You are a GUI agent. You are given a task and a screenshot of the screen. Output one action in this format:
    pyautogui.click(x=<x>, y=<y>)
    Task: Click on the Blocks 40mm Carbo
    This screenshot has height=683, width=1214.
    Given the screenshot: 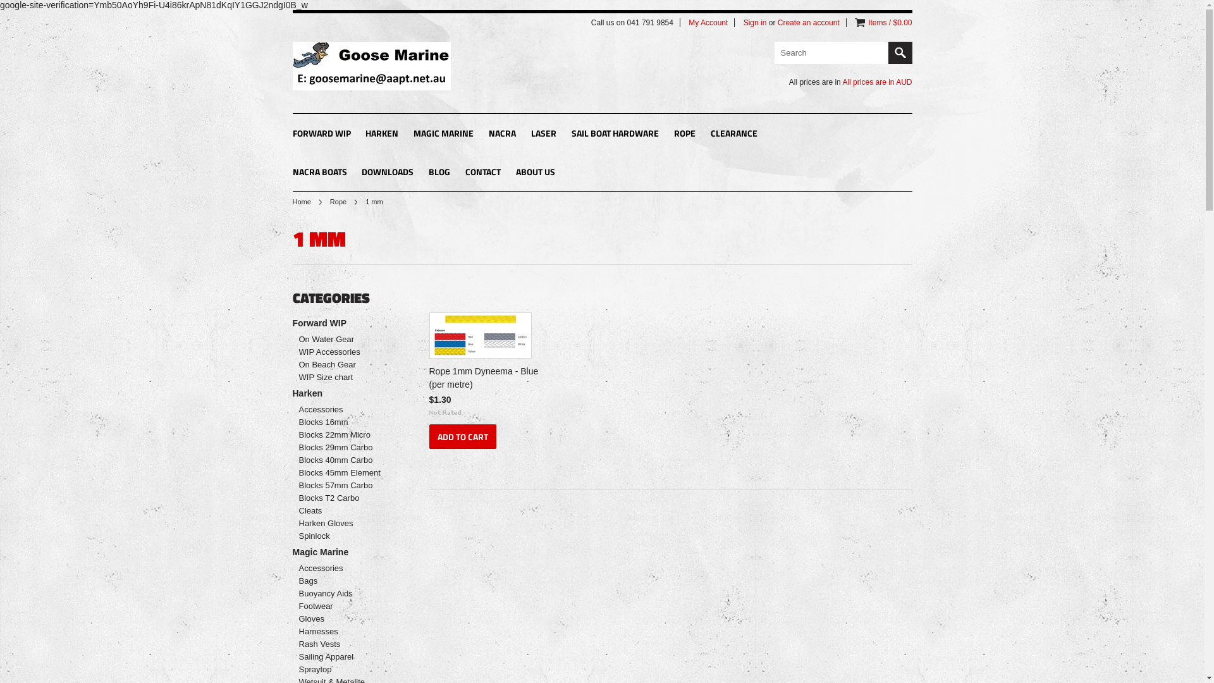 What is the action you would take?
    pyautogui.click(x=343, y=460)
    